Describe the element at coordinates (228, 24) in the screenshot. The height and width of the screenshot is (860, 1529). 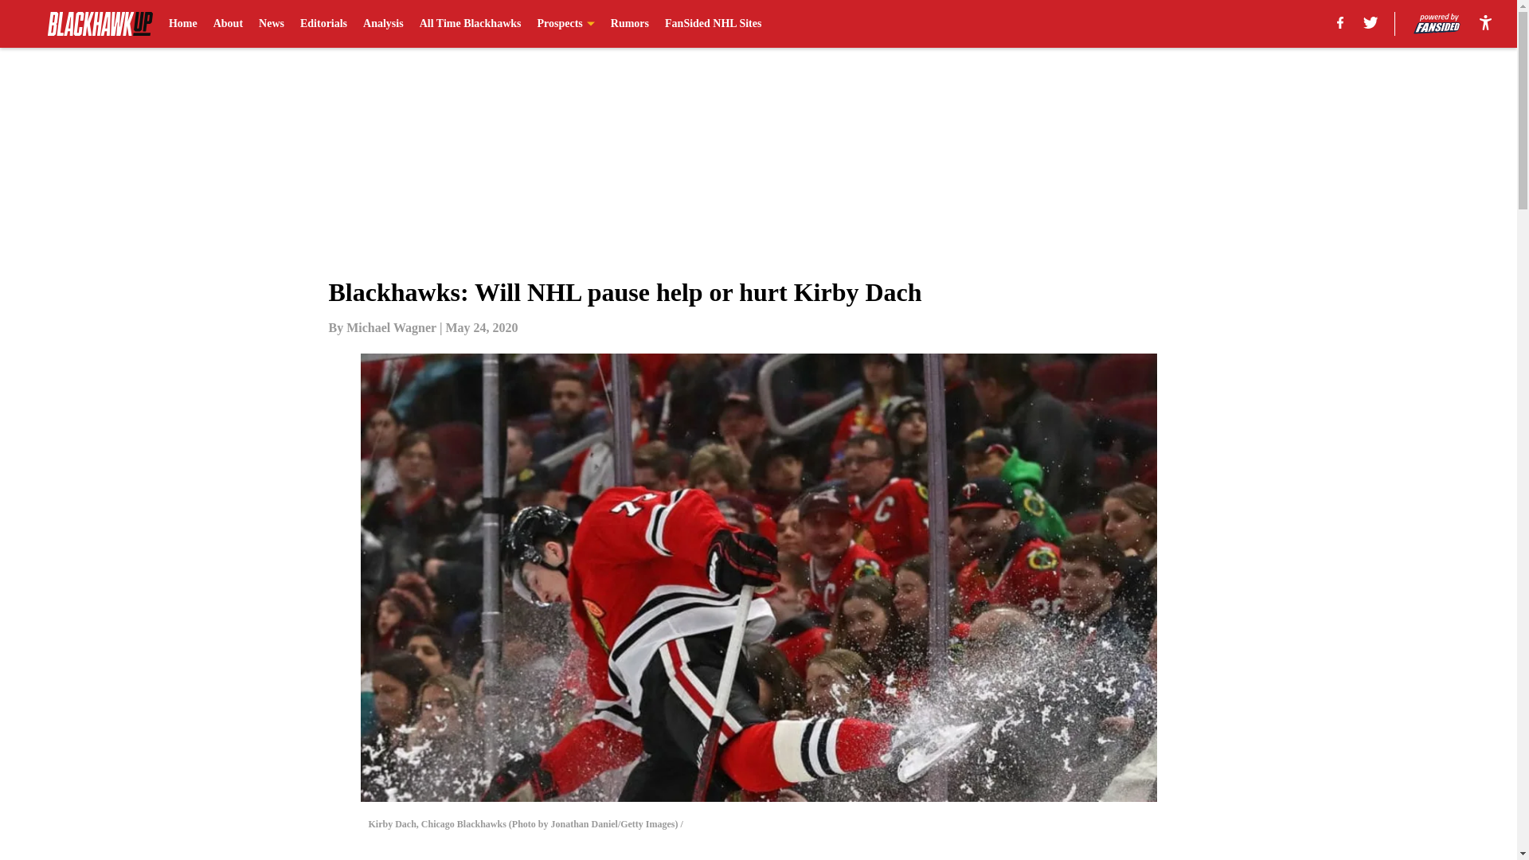
I see `About` at that location.